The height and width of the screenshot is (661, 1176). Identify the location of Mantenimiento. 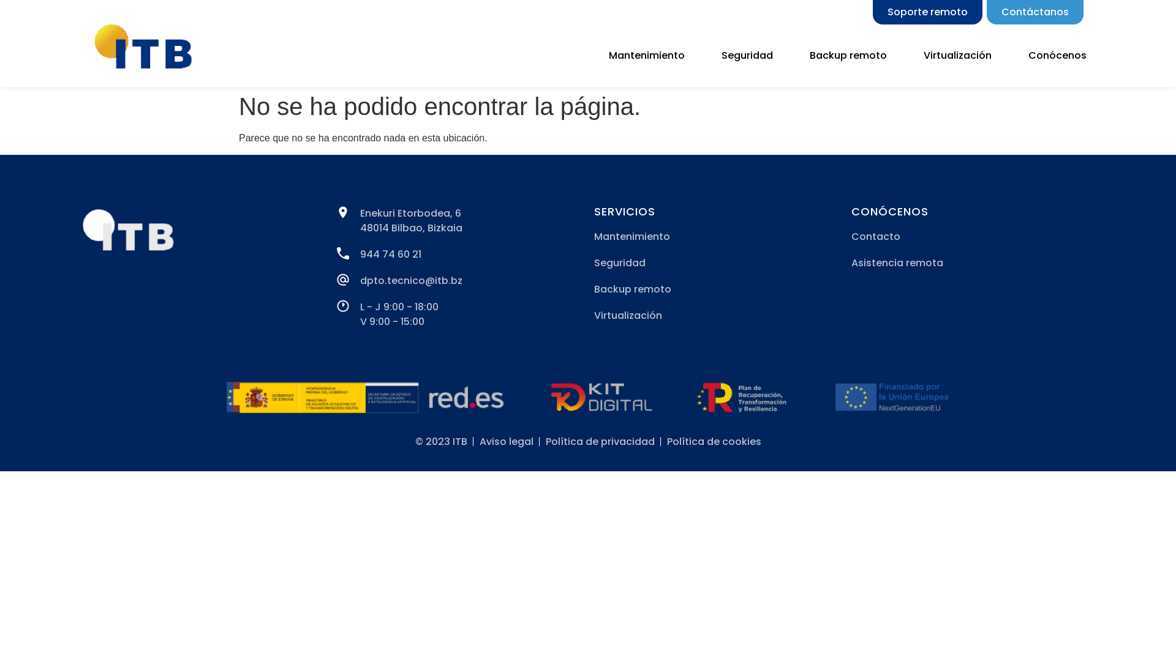
(647, 56).